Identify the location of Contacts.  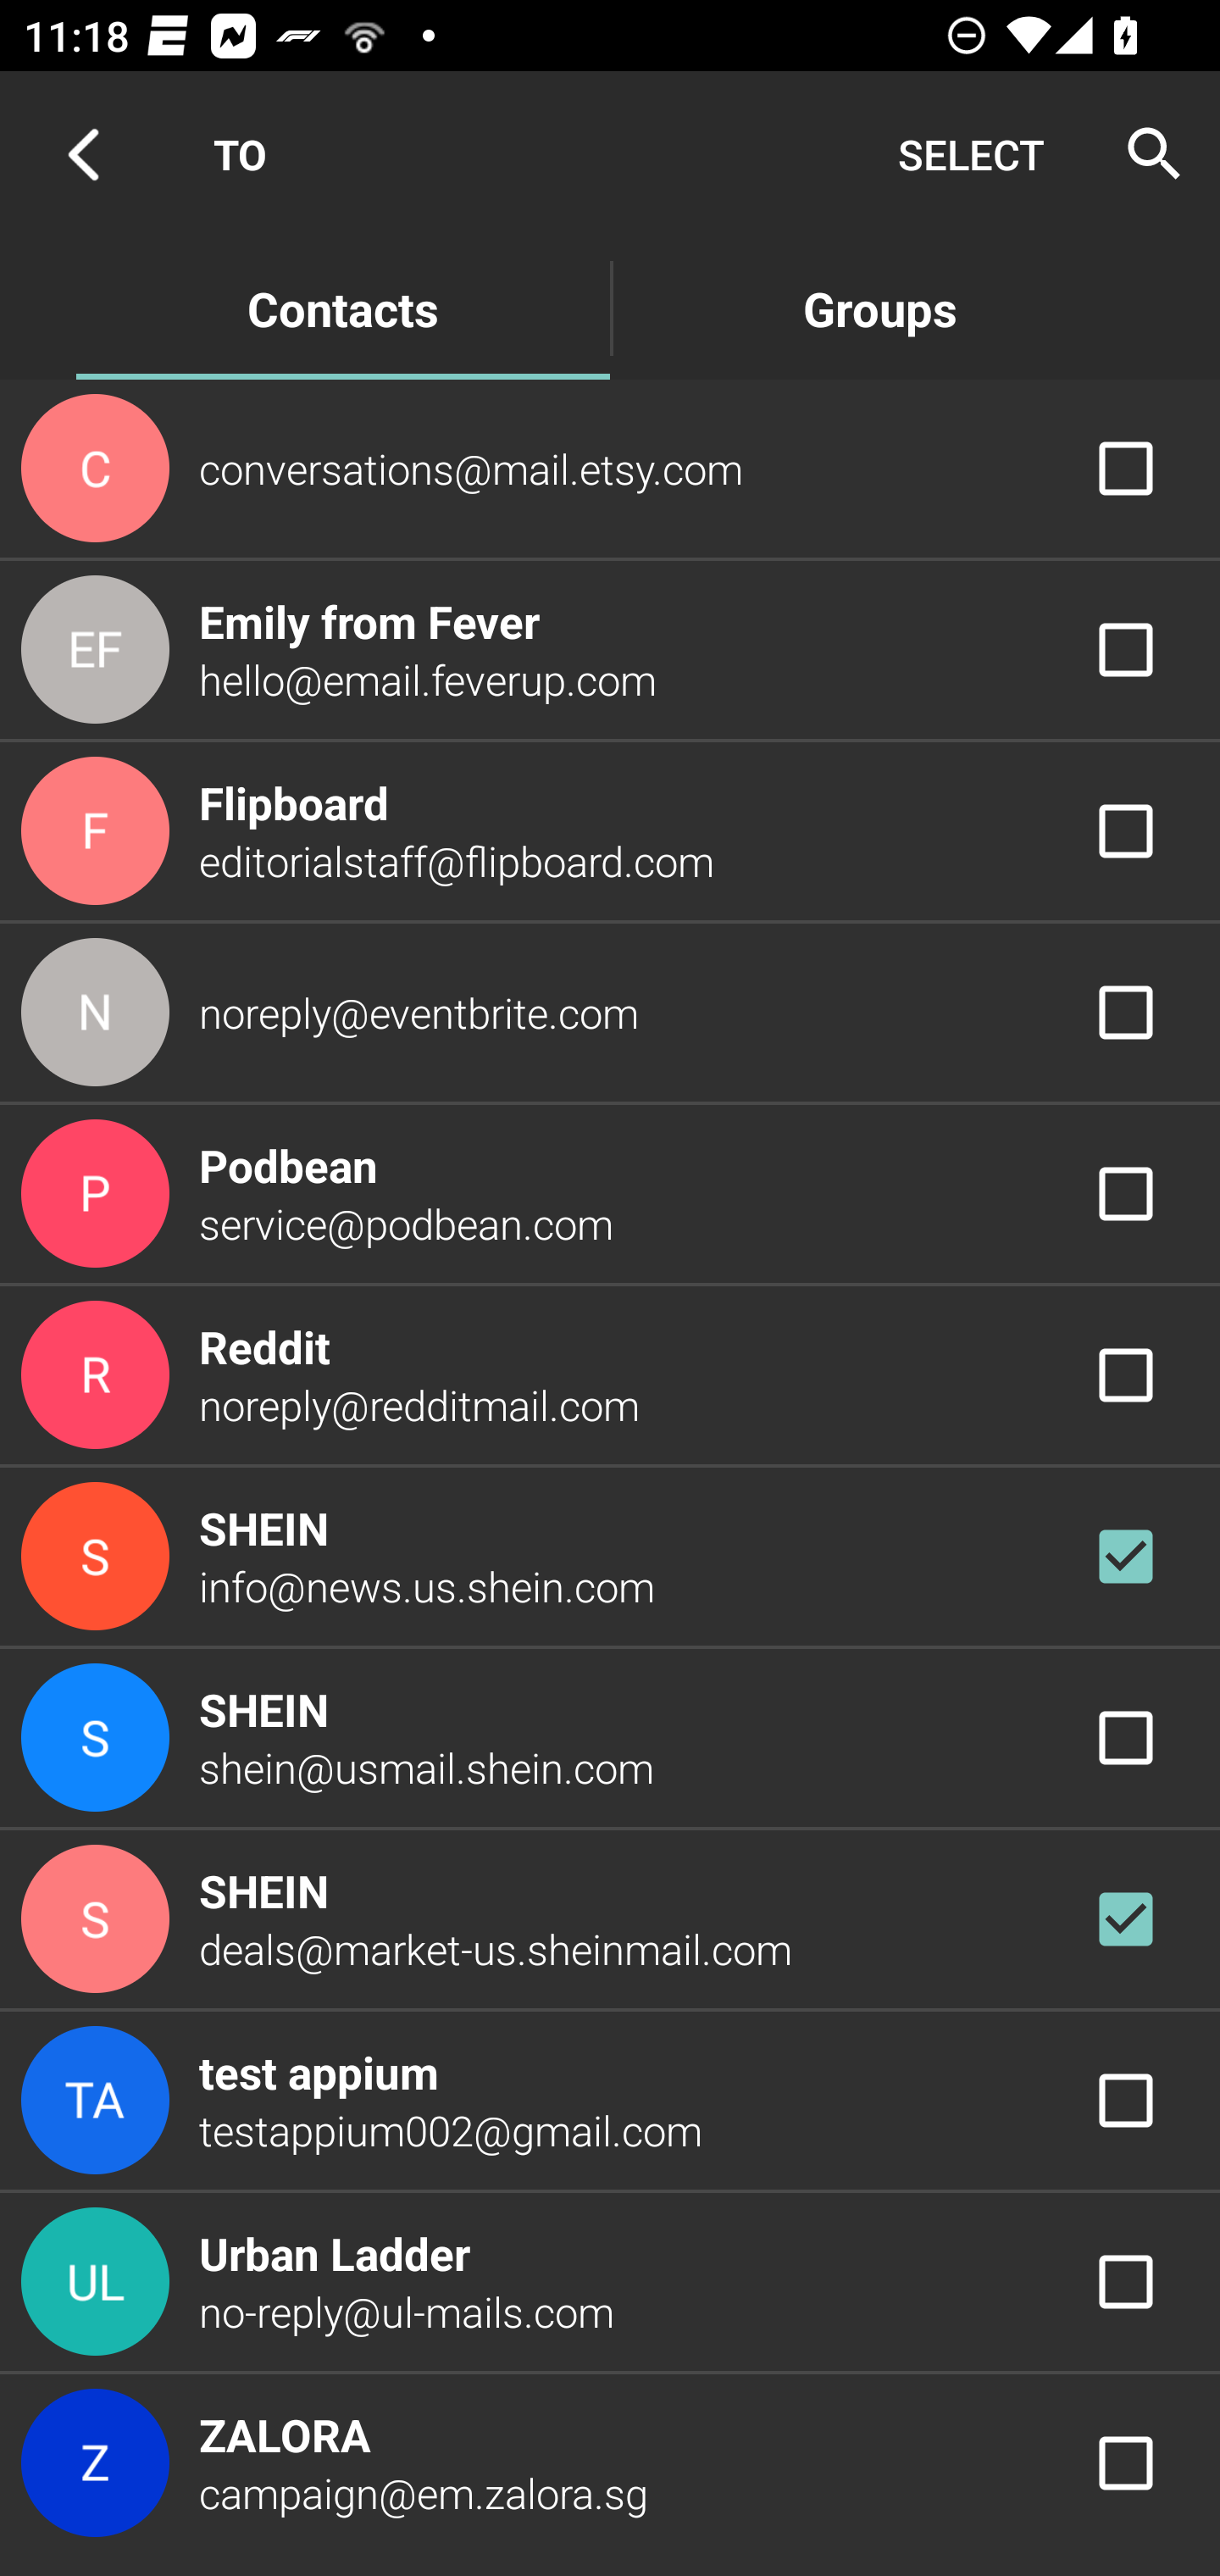
(342, 307).